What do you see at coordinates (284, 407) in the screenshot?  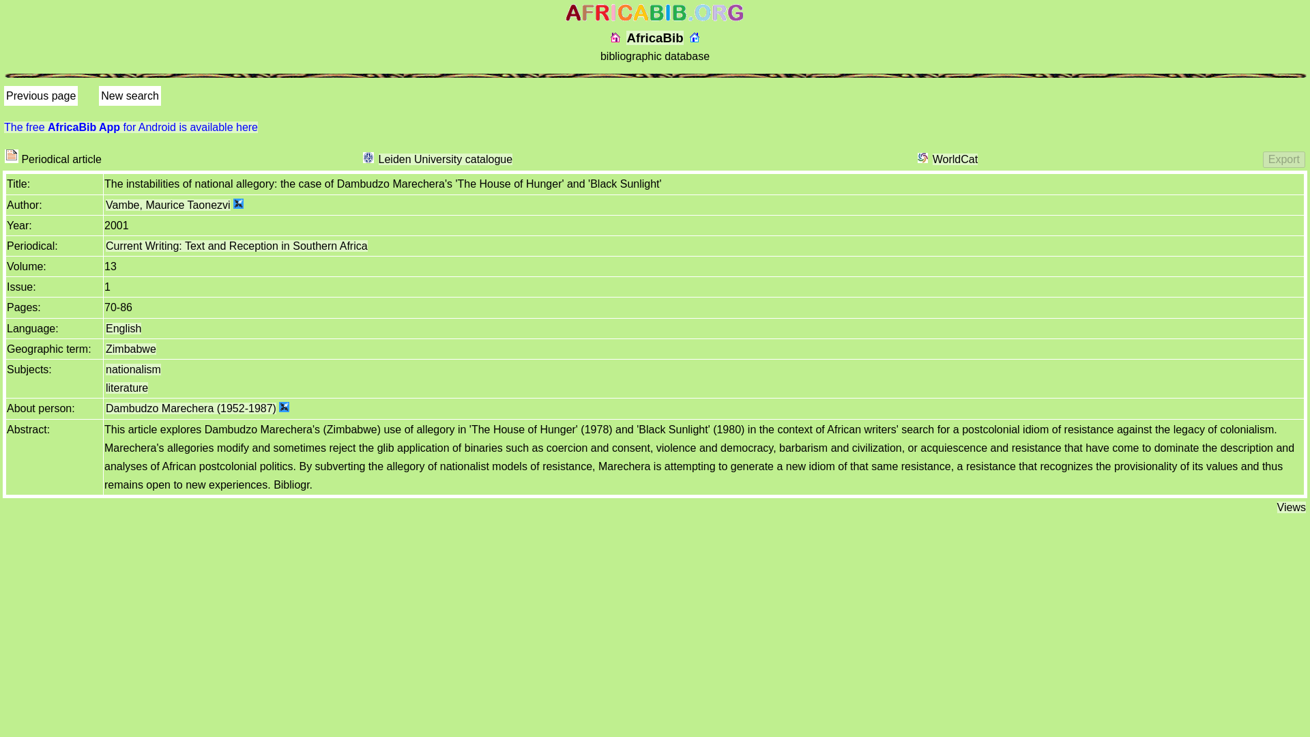 I see `ISNI` at bounding box center [284, 407].